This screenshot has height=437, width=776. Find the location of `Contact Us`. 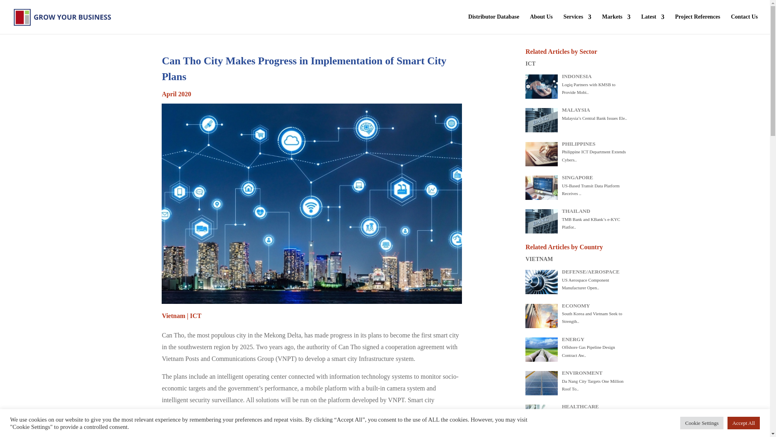

Contact Us is located at coordinates (744, 24).